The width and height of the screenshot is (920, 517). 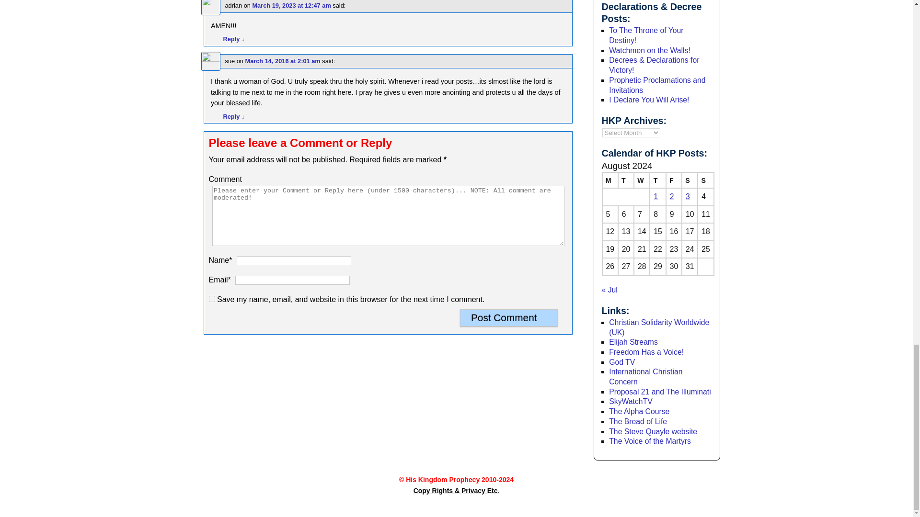 What do you see at coordinates (212, 299) in the screenshot?
I see `yes` at bounding box center [212, 299].